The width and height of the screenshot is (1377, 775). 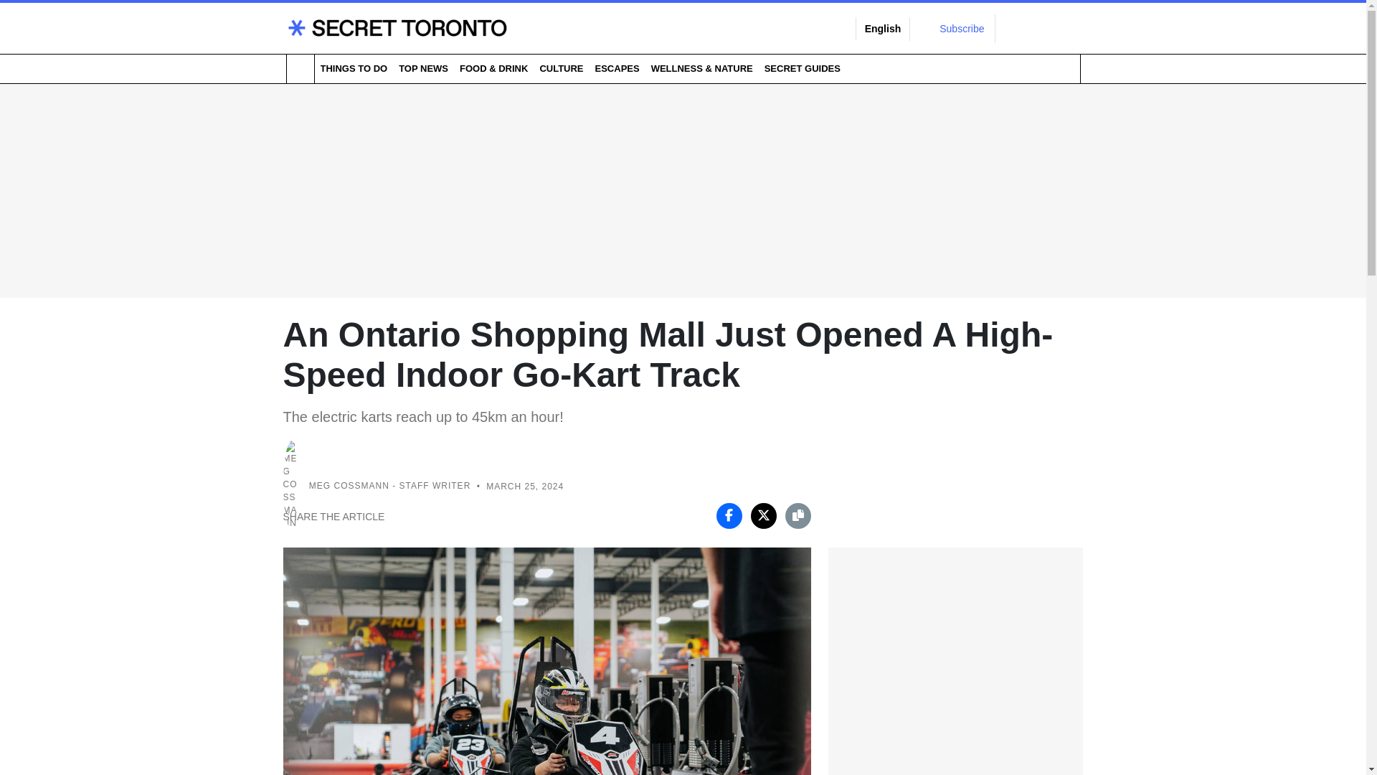 I want to click on SECRET GUIDES, so click(x=802, y=68).